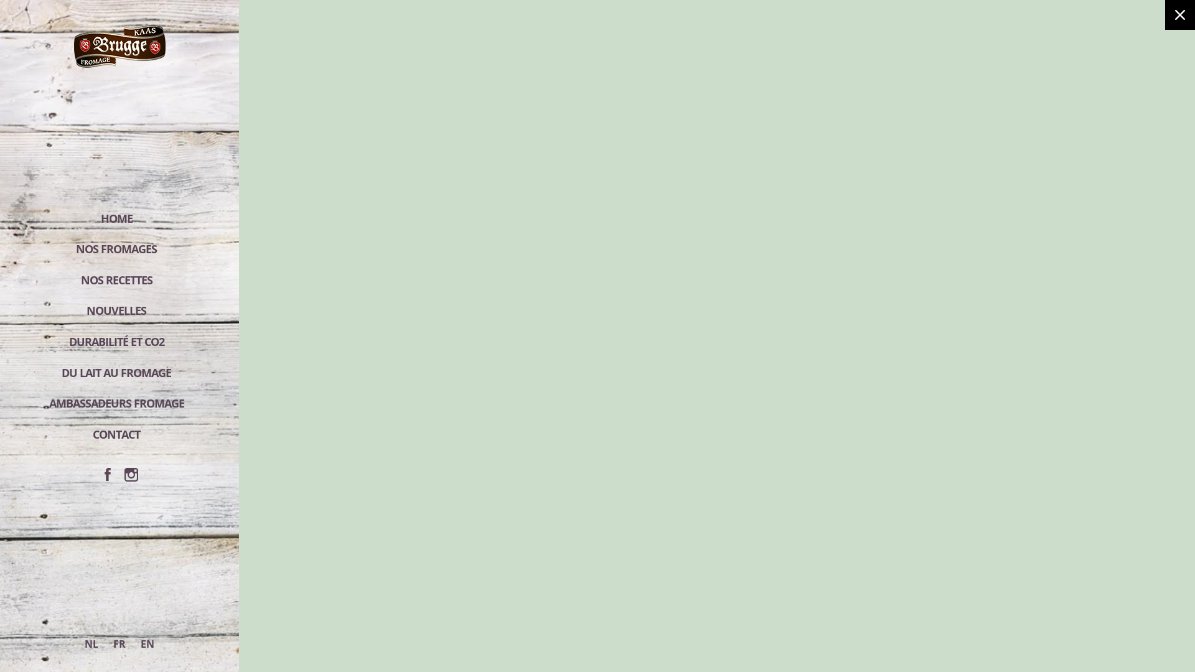 This screenshot has height=672, width=1195. I want to click on NL, so click(91, 645).